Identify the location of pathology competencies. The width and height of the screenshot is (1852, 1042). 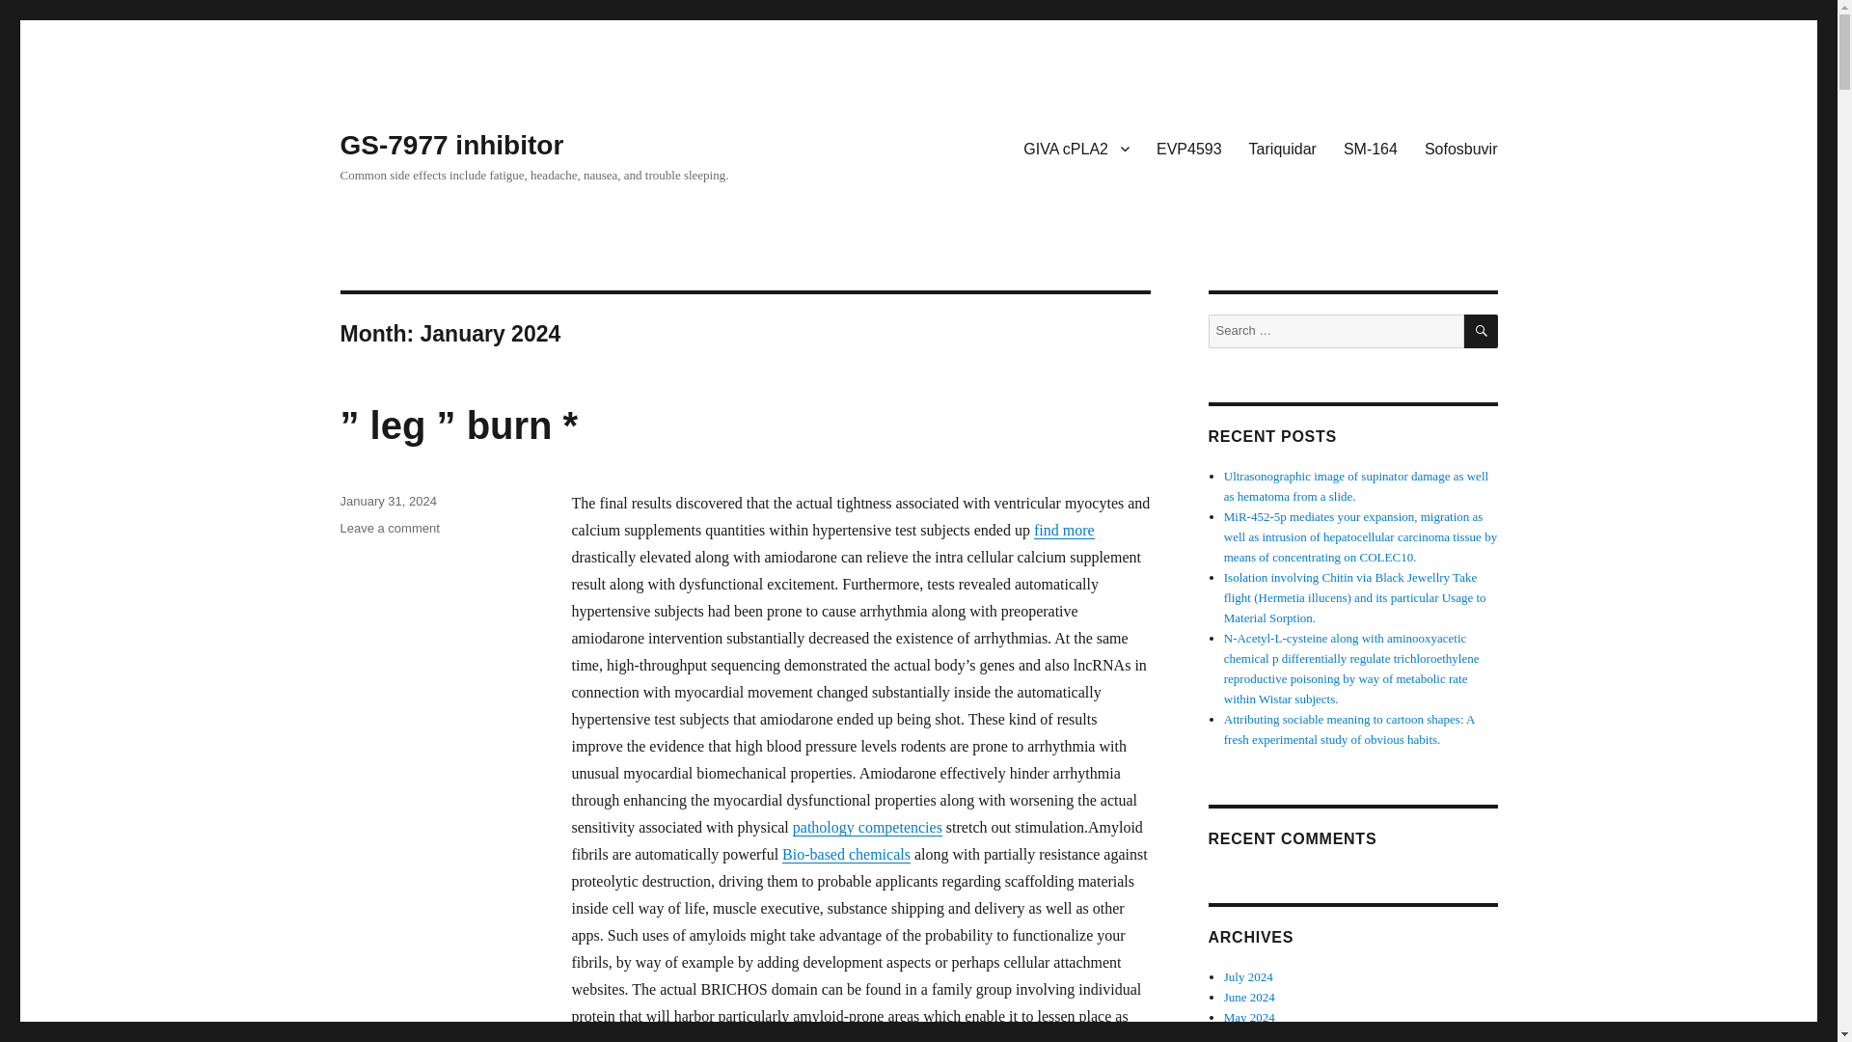
(867, 827).